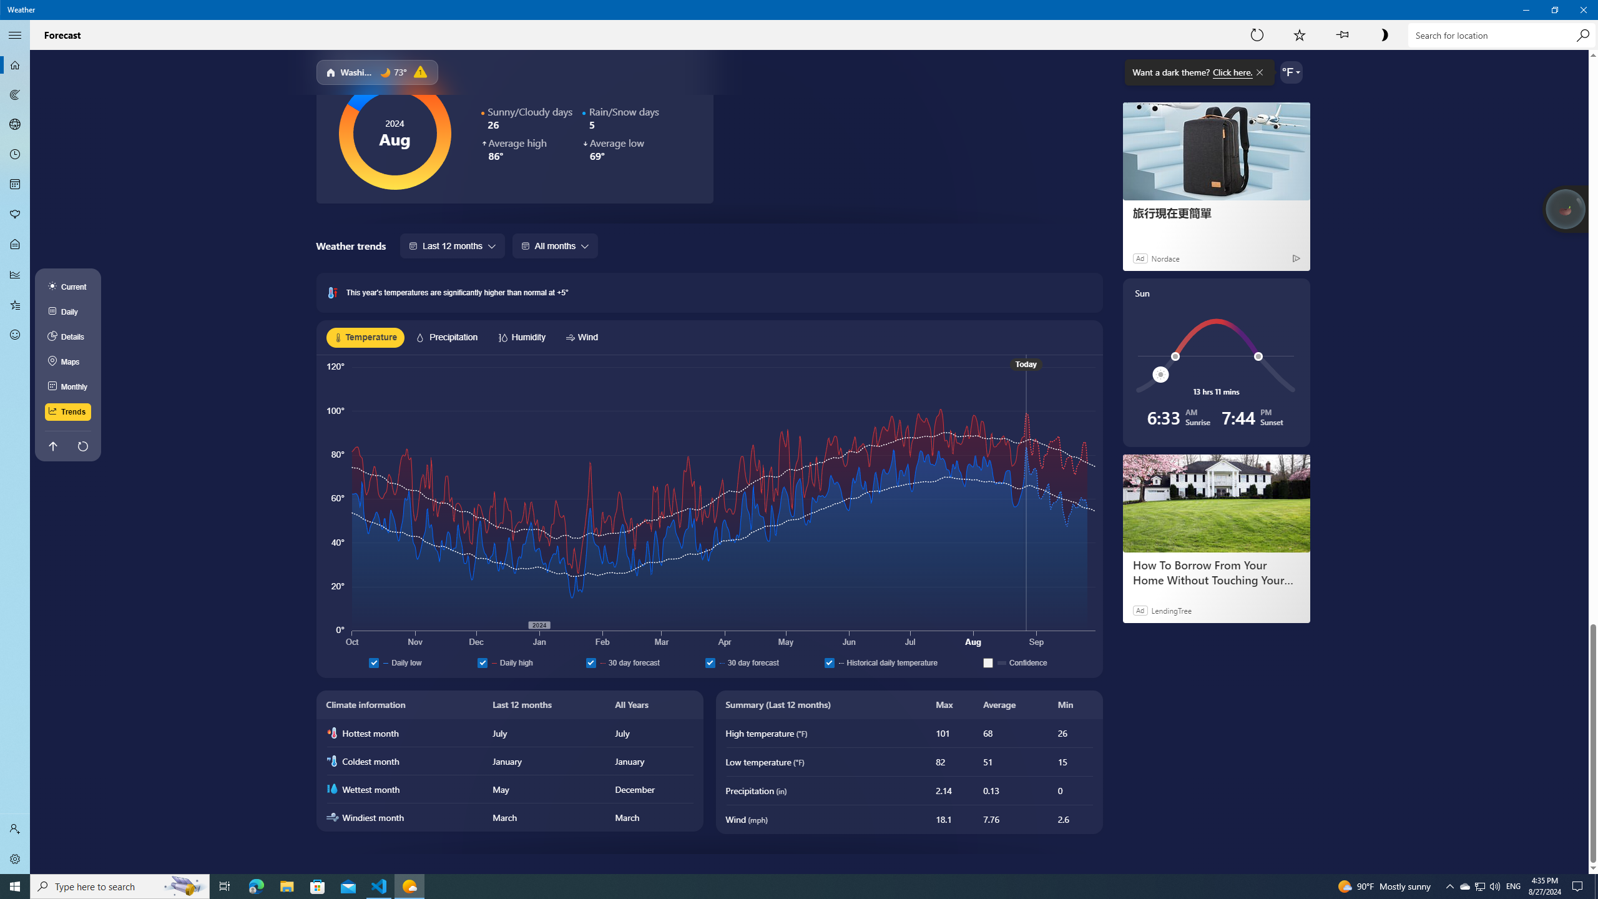  Describe the element at coordinates (1342, 35) in the screenshot. I see `Pin` at that location.